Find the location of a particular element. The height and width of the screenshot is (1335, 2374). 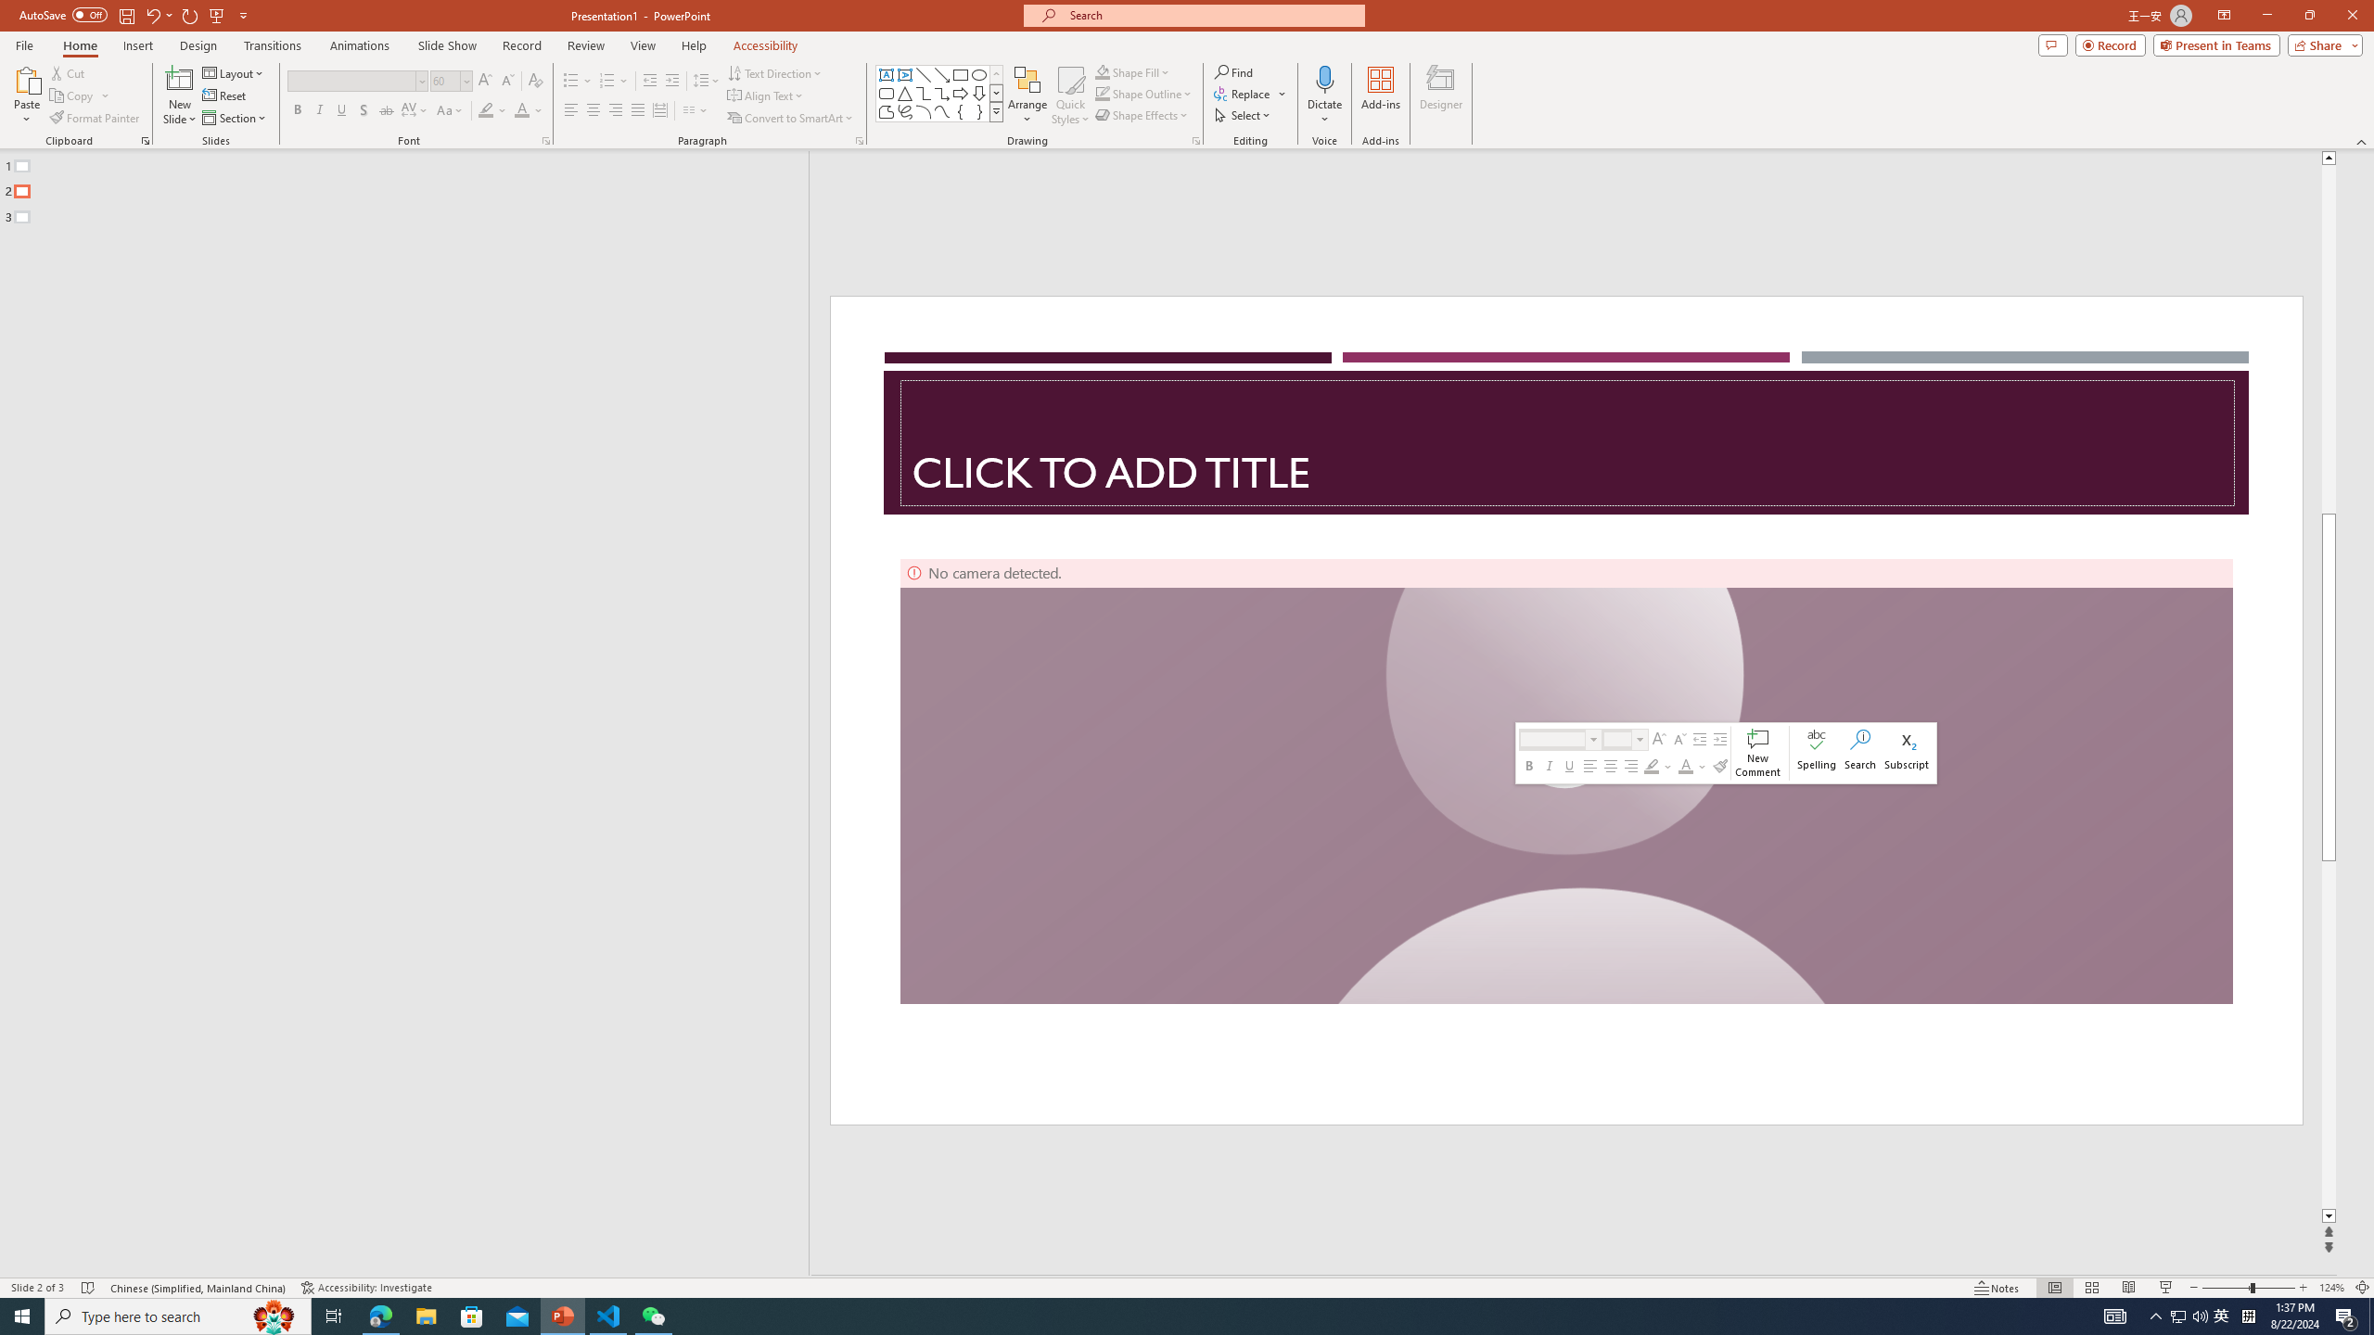

Rectangle is located at coordinates (395, 714).